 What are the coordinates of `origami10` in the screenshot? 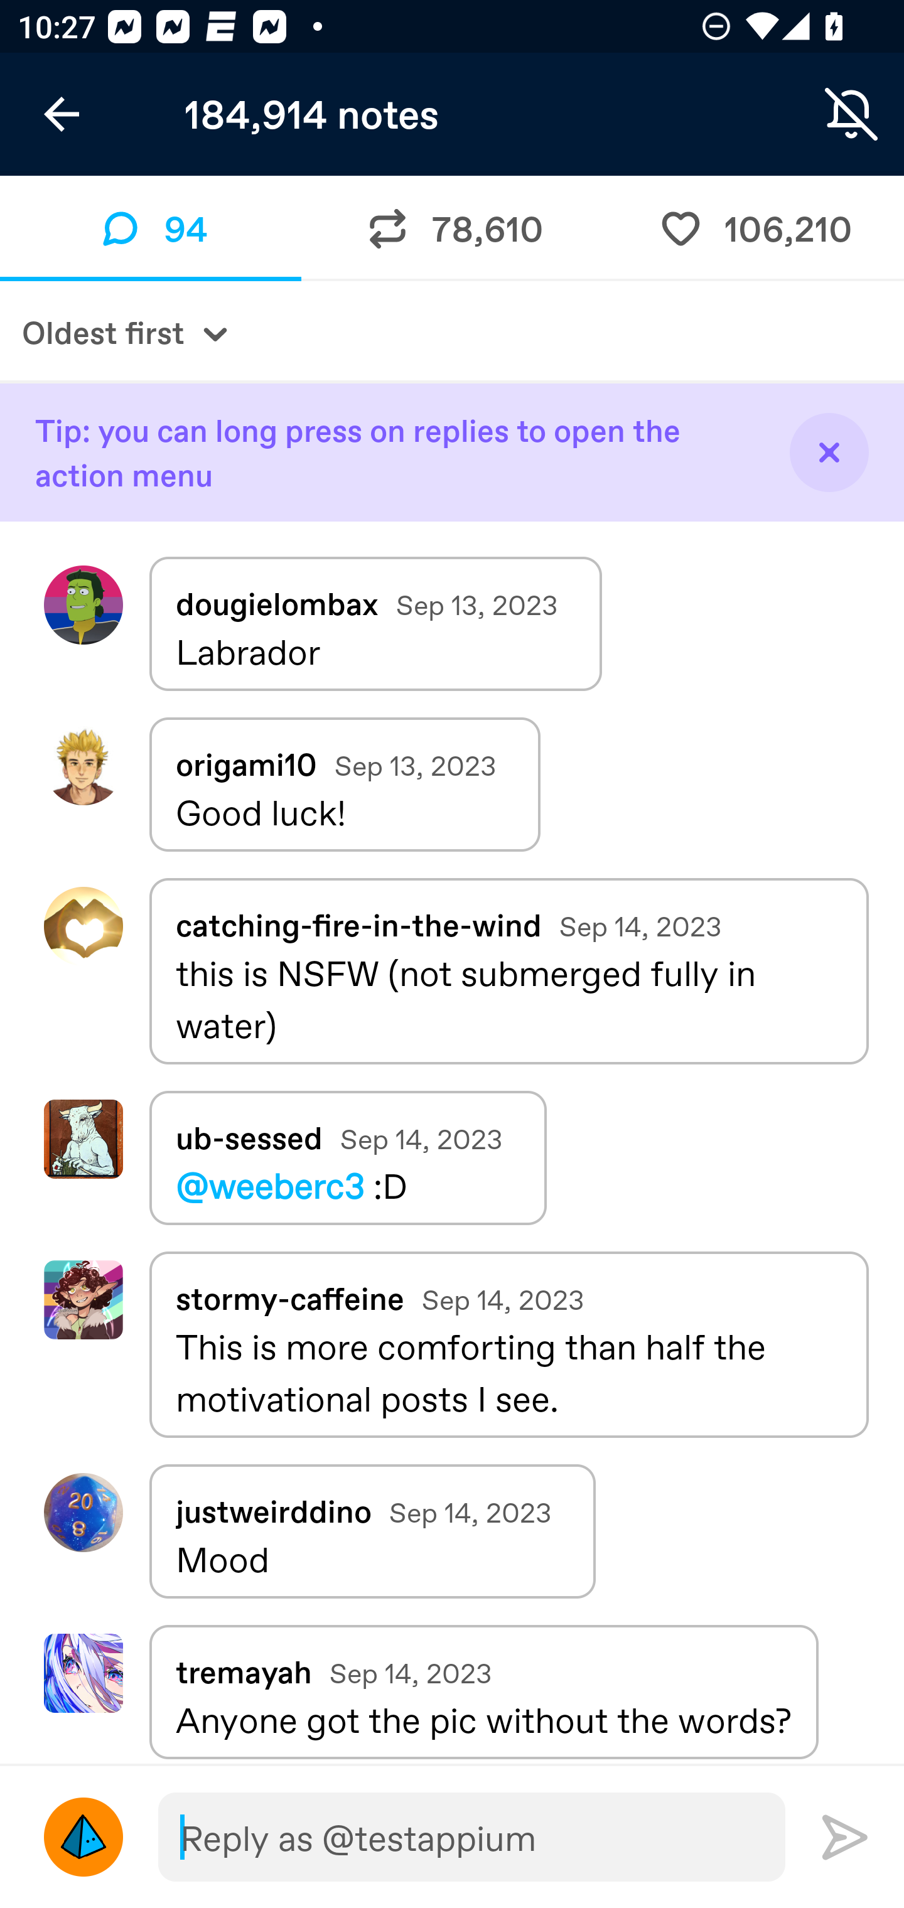 It's located at (246, 764).